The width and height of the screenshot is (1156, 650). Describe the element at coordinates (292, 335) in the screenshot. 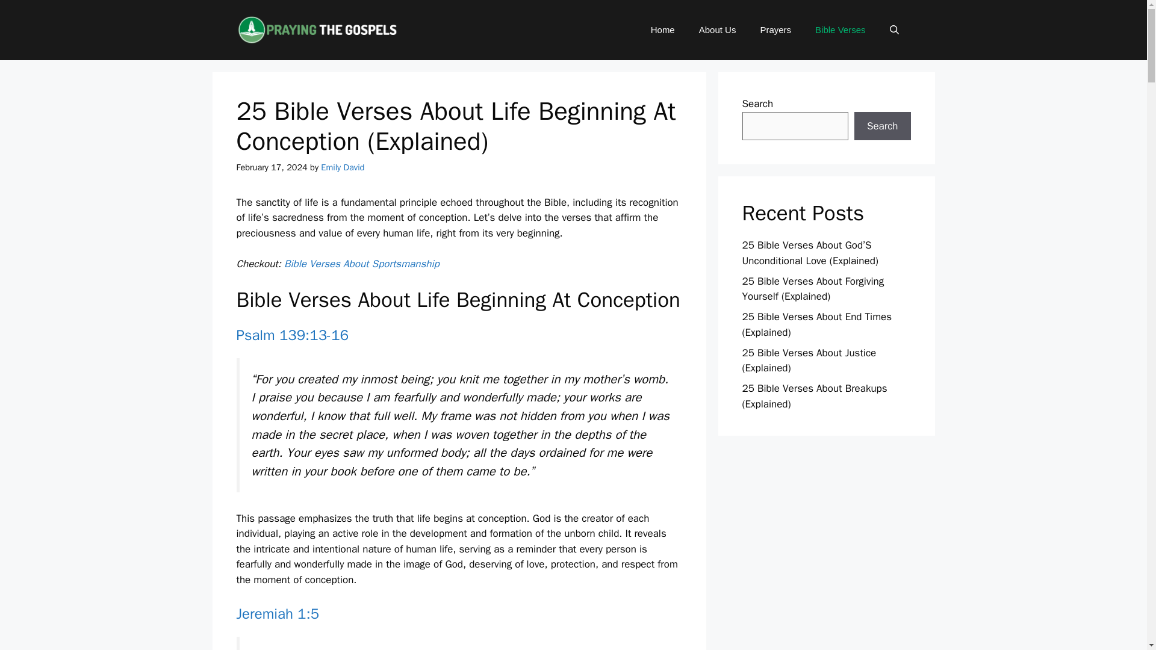

I see `Psalm 139:13-16` at that location.